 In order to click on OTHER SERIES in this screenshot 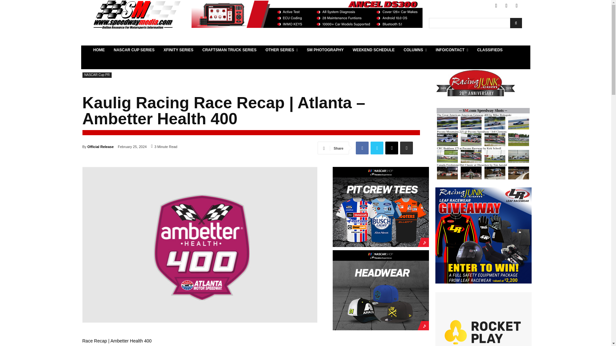, I will do `click(281, 50)`.